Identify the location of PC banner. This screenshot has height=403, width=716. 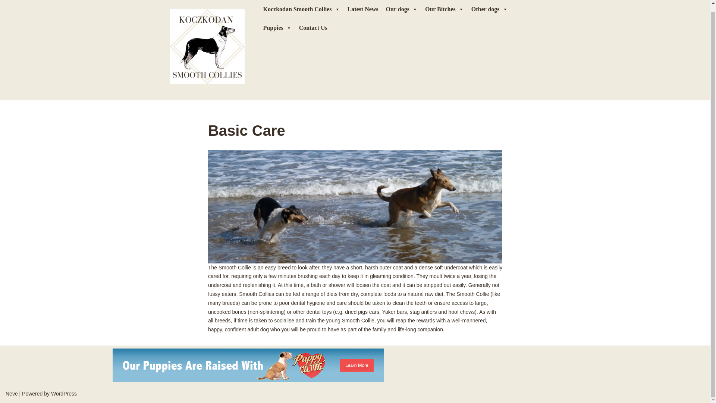
(248, 365).